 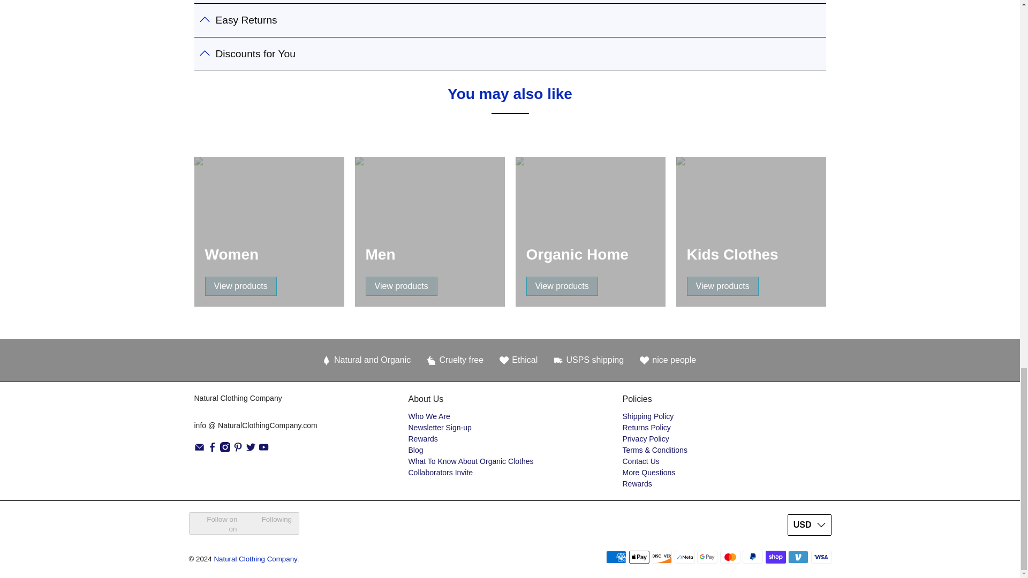 I want to click on Natural Clothing Company on Pinterest, so click(x=238, y=449).